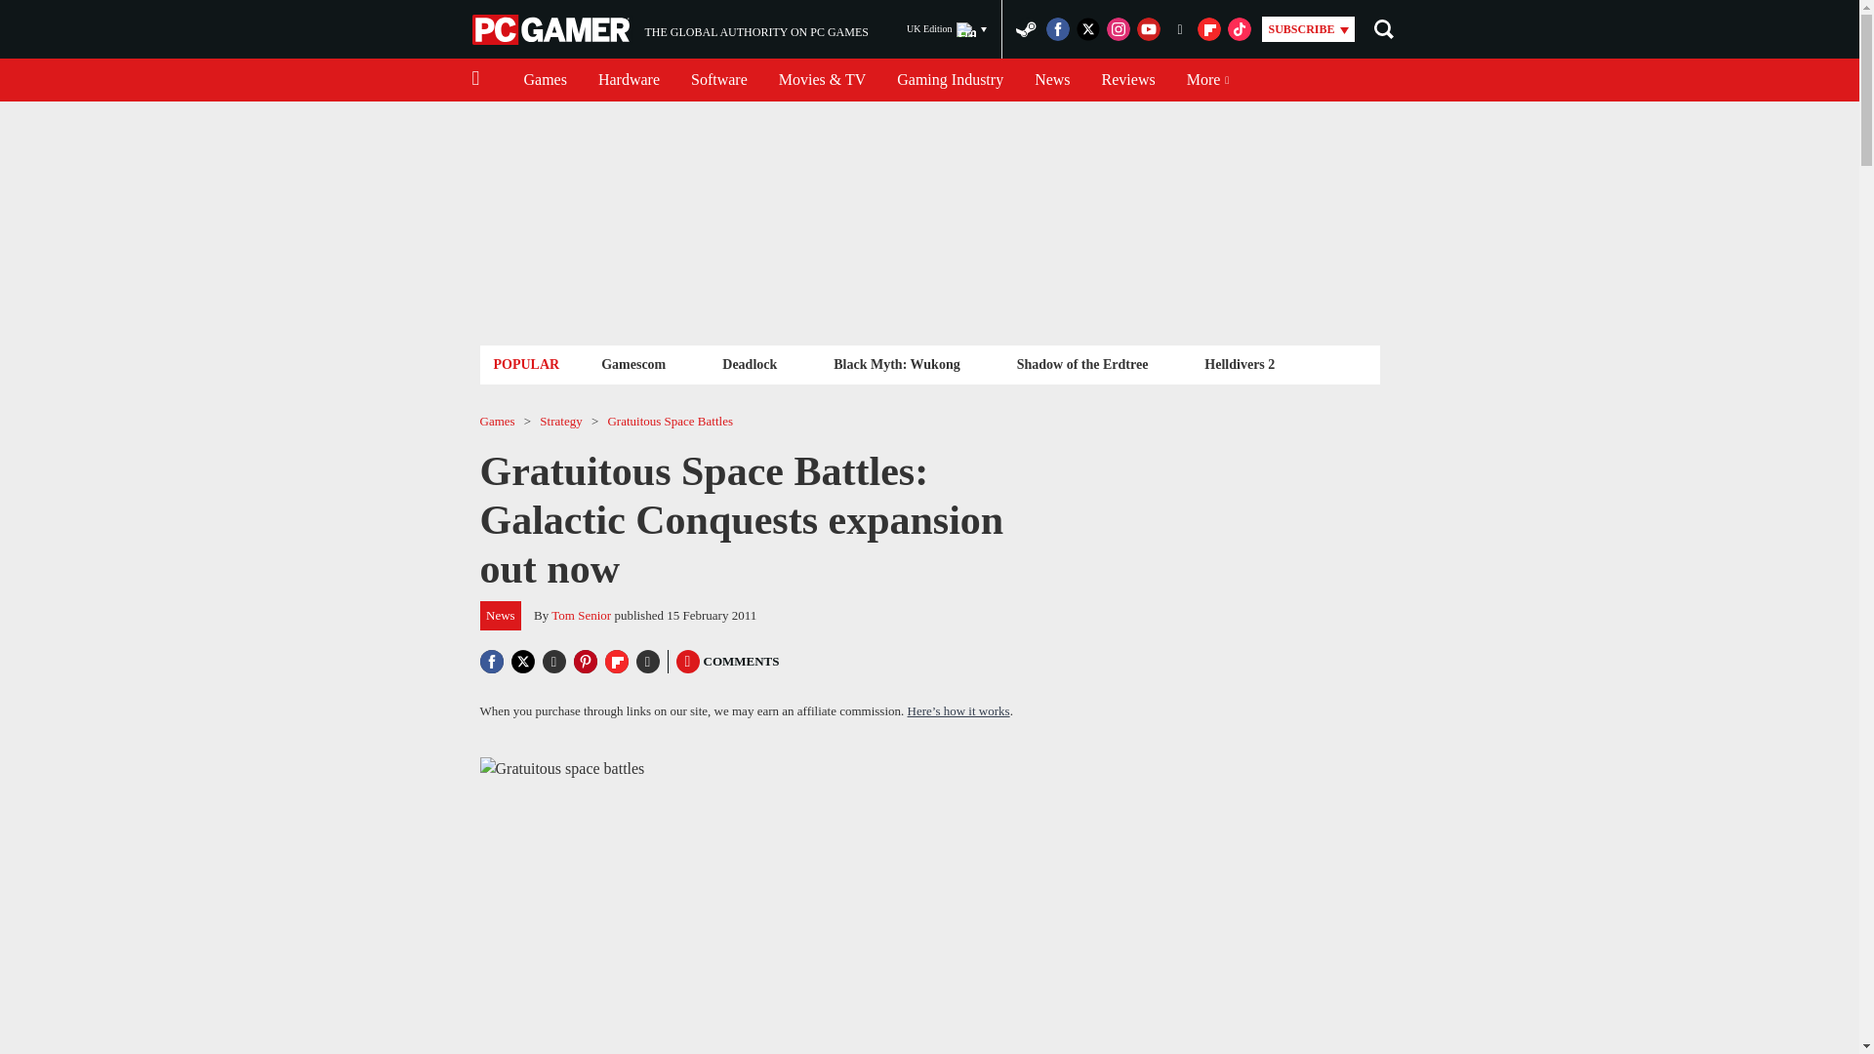 This screenshot has height=1054, width=1874. What do you see at coordinates (632, 363) in the screenshot?
I see `Reviews` at bounding box center [632, 363].